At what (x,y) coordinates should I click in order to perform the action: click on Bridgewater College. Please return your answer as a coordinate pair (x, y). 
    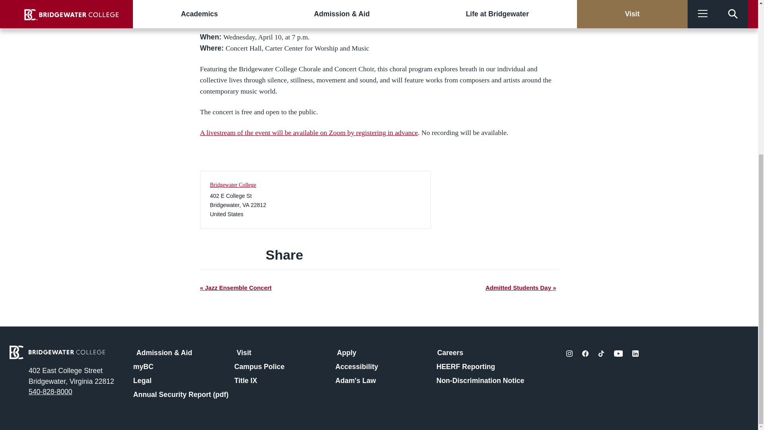
    Looking at the image, I should click on (233, 185).